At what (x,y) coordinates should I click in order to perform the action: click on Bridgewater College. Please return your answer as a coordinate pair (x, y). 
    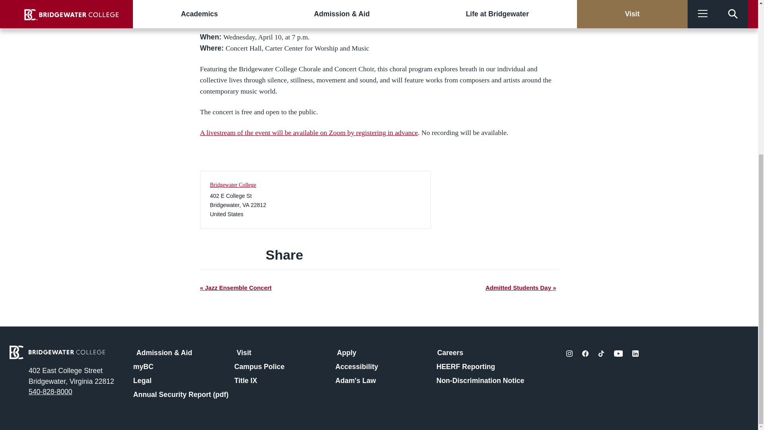
    Looking at the image, I should click on (233, 185).